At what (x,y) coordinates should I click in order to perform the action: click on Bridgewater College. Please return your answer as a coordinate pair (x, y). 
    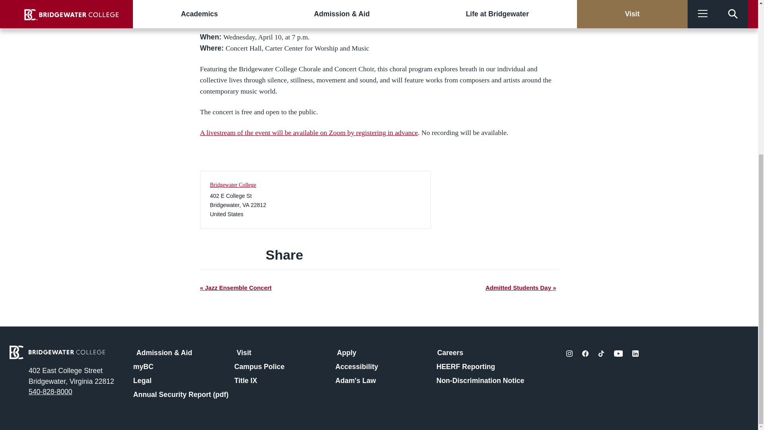
    Looking at the image, I should click on (233, 185).